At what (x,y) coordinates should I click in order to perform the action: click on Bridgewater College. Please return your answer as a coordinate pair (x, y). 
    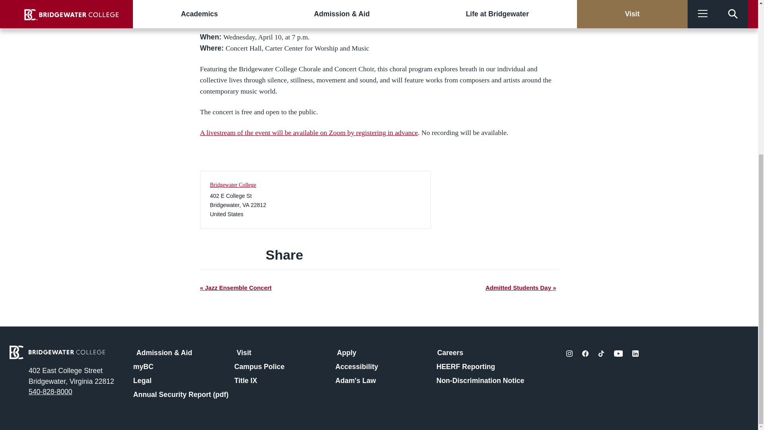
    Looking at the image, I should click on (233, 185).